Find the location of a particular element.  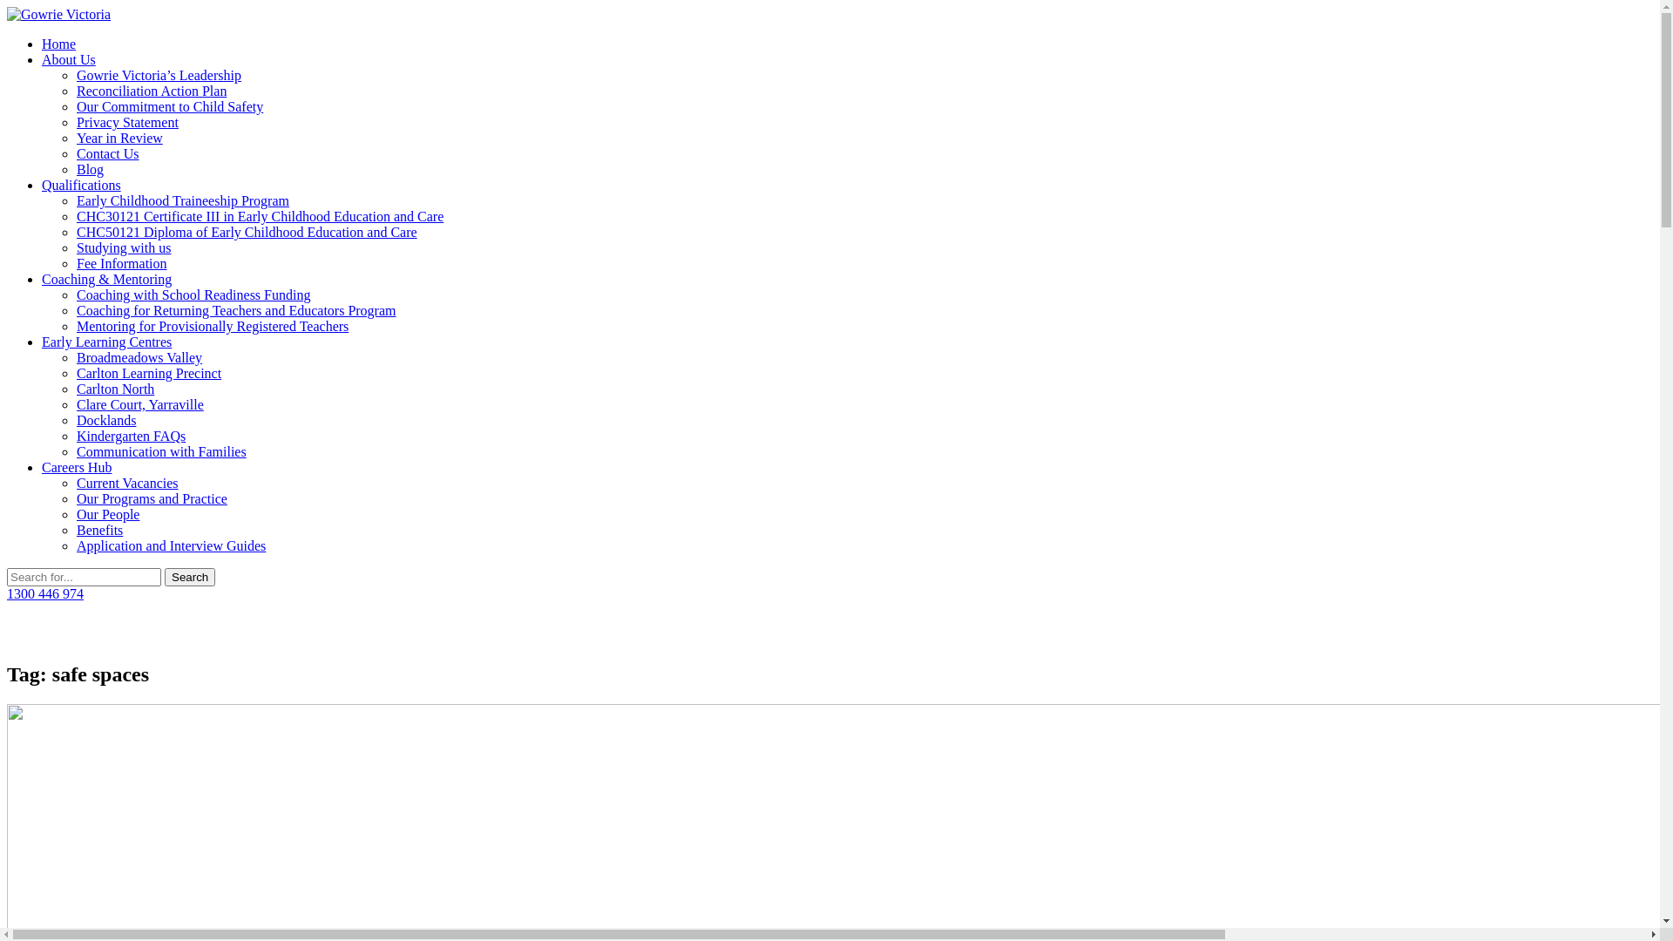

Carlton North is located at coordinates (115, 389).